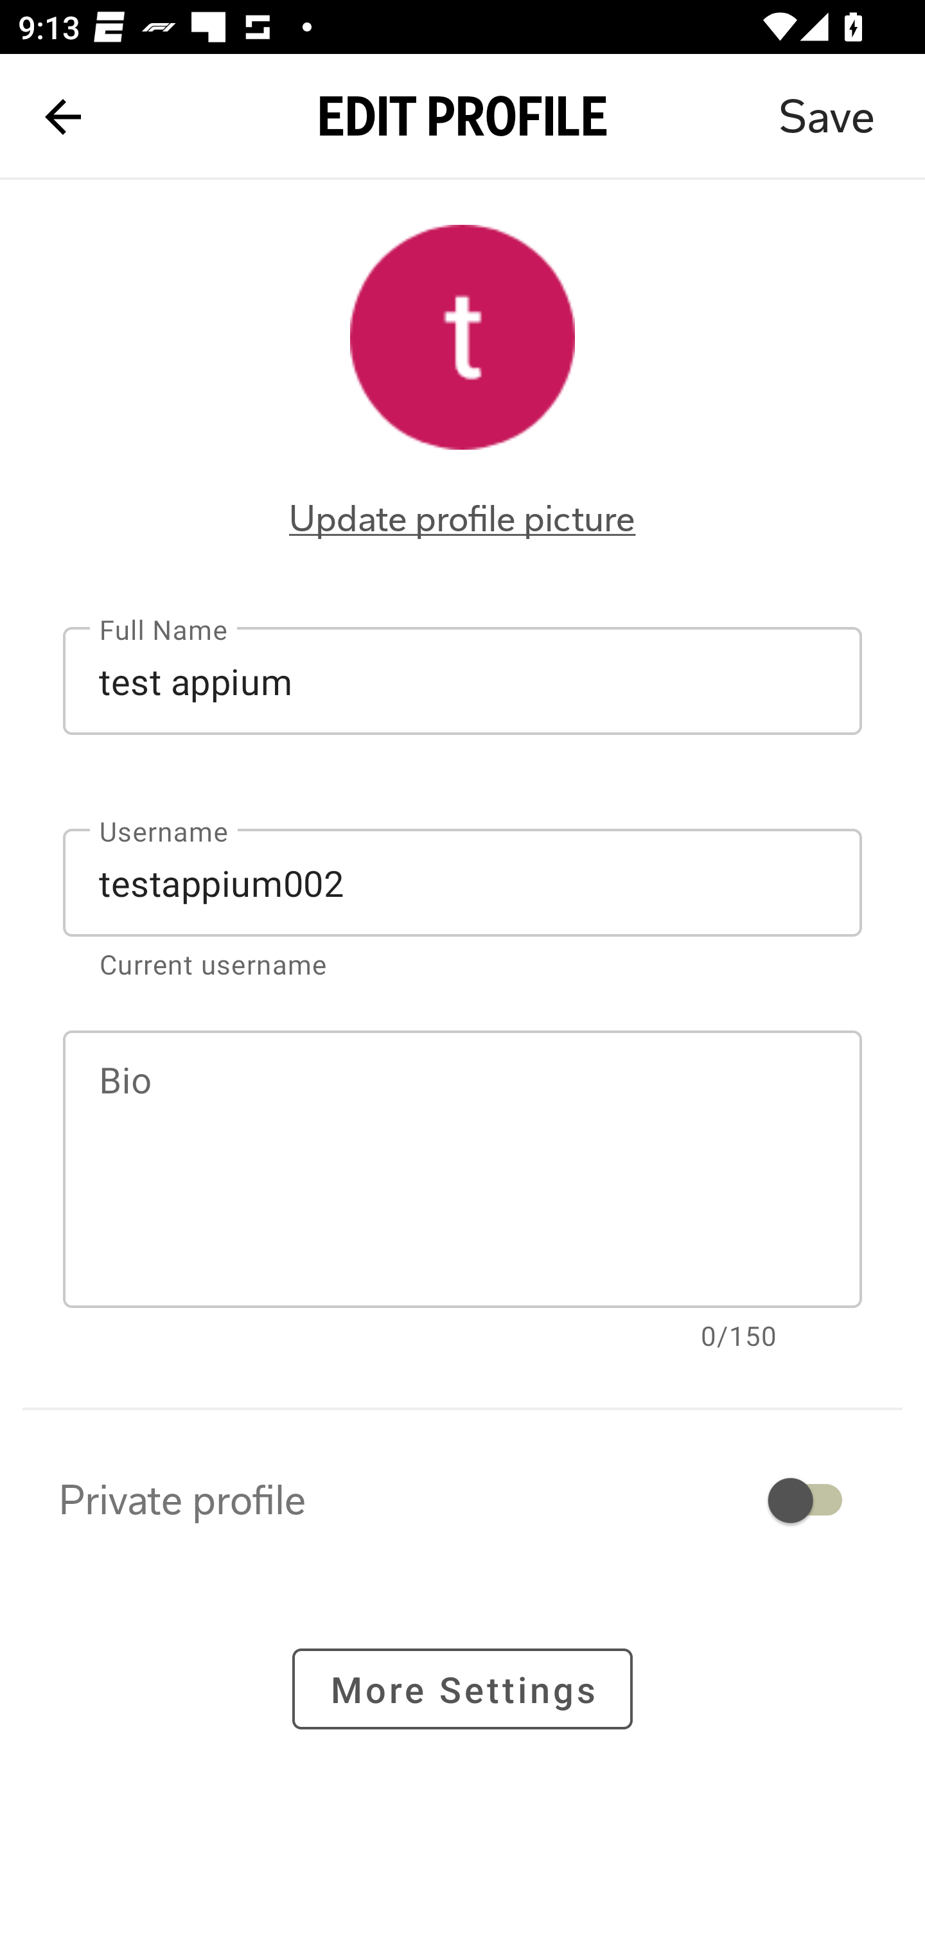  What do you see at coordinates (63, 117) in the screenshot?
I see `Back` at bounding box center [63, 117].